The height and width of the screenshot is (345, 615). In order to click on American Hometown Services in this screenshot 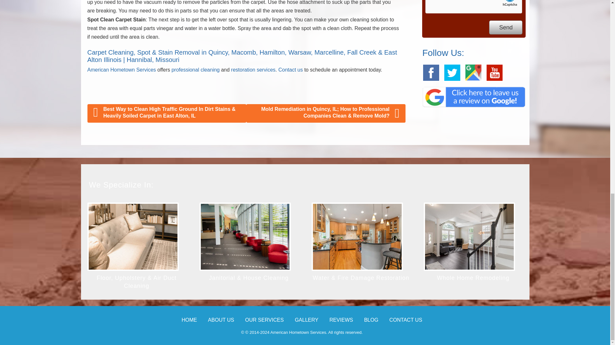, I will do `click(121, 70)`.